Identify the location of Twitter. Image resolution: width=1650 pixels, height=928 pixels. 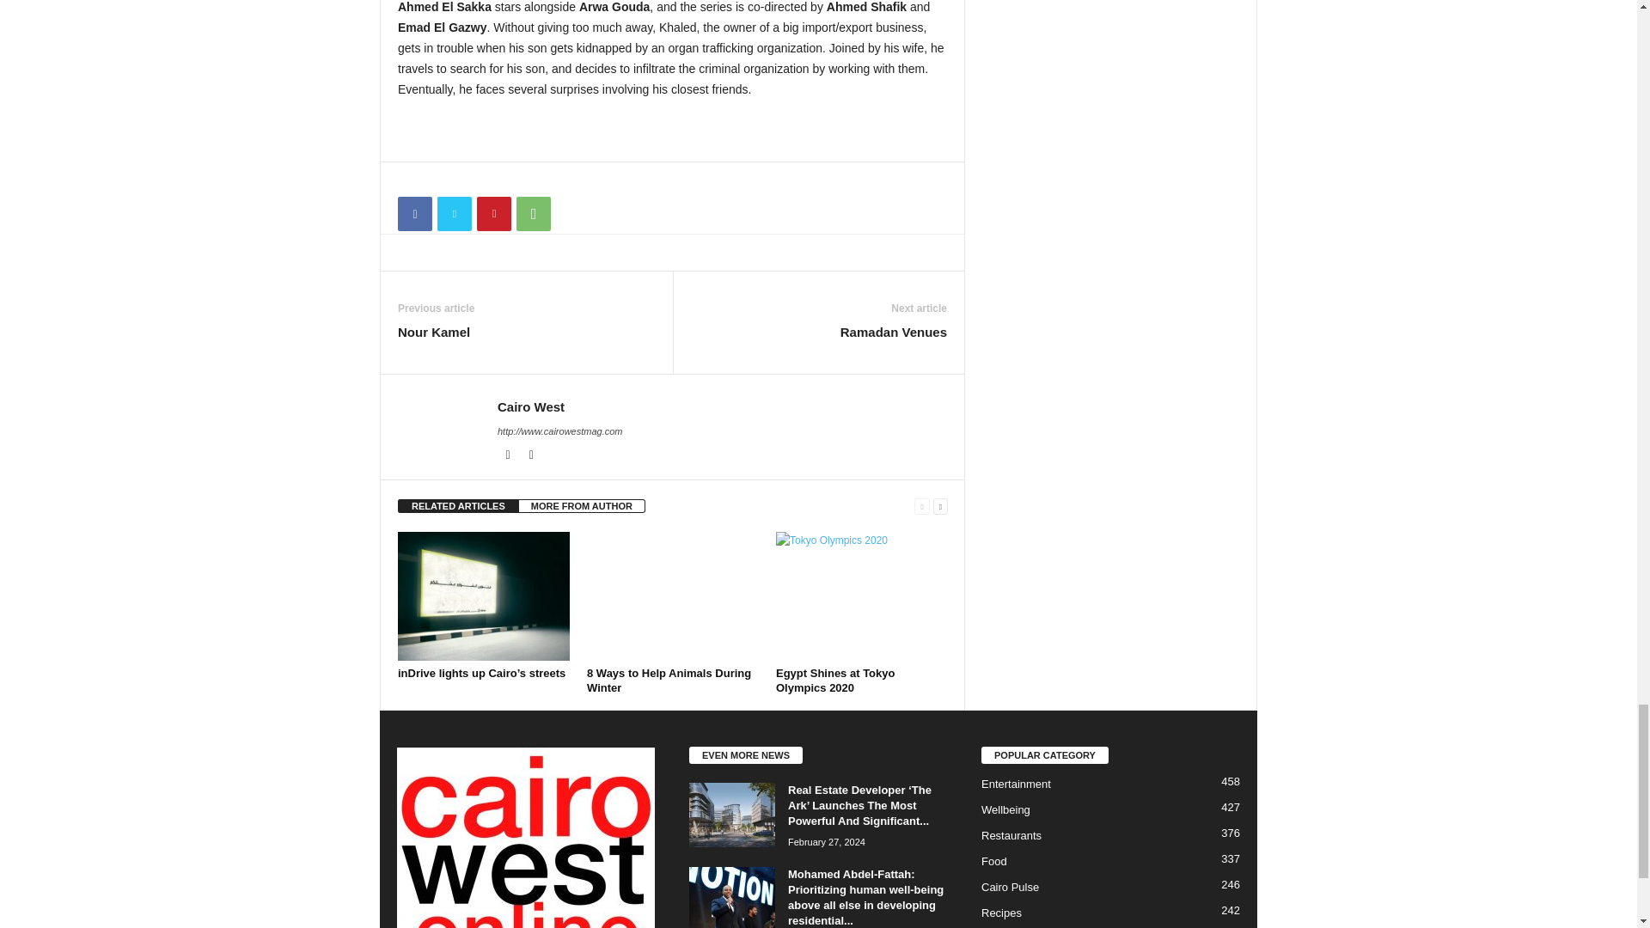
(454, 213).